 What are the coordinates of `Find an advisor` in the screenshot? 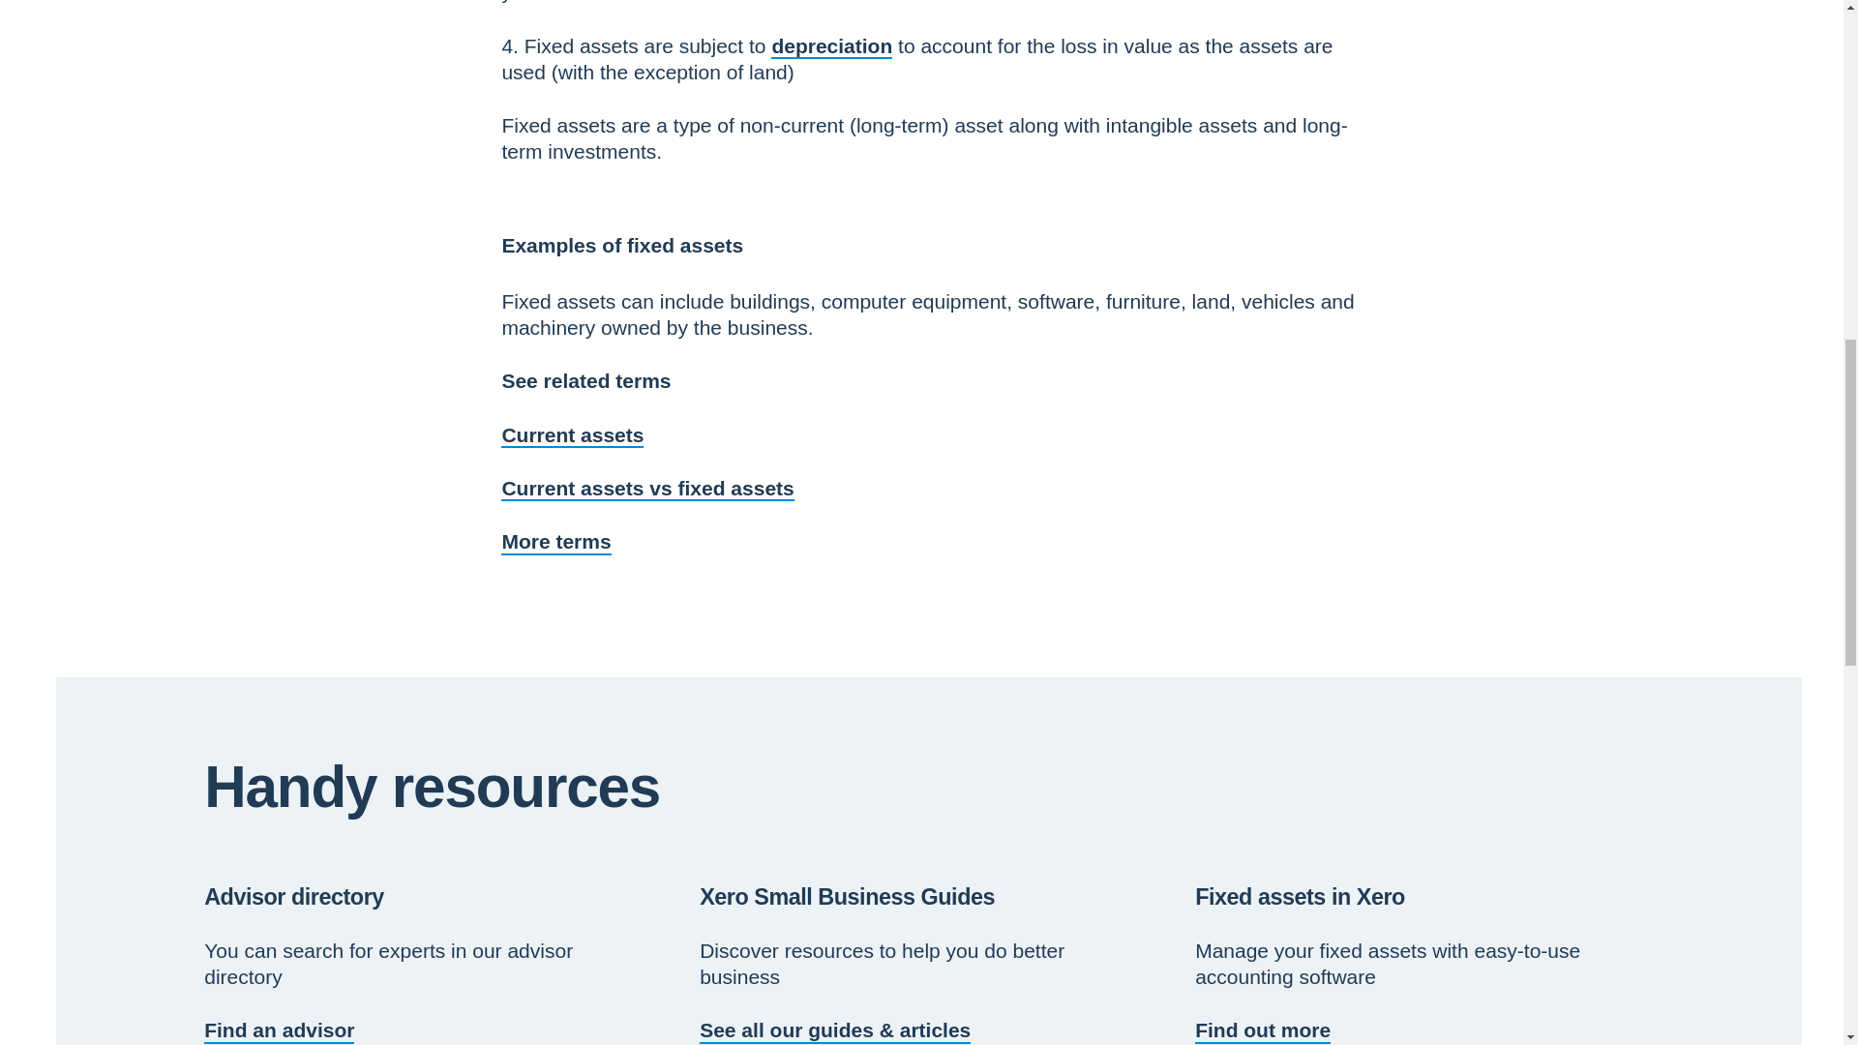 It's located at (279, 1030).